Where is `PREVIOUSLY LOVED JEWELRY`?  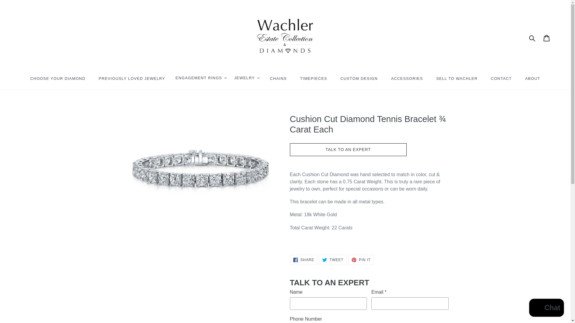
PREVIOUSLY LOVED JEWELRY is located at coordinates (132, 78).